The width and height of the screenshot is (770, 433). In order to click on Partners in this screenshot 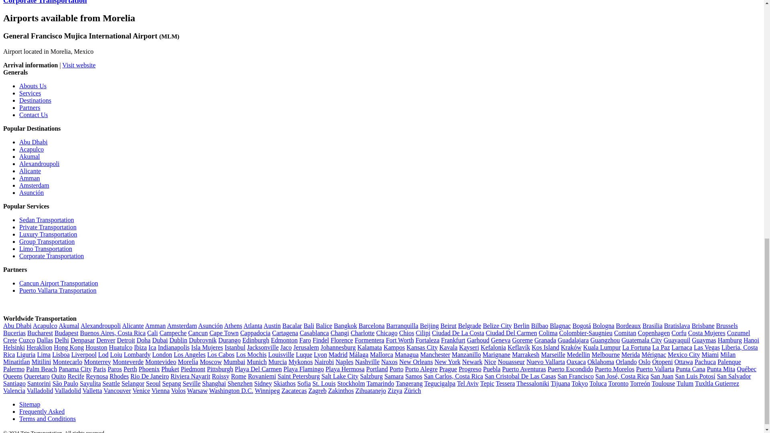, I will do `click(30, 107)`.